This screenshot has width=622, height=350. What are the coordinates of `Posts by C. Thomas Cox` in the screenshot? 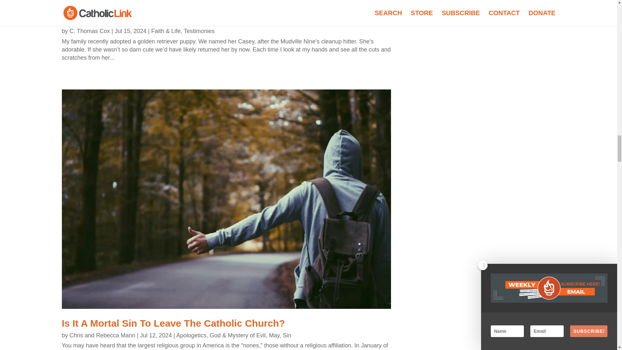 It's located at (90, 31).